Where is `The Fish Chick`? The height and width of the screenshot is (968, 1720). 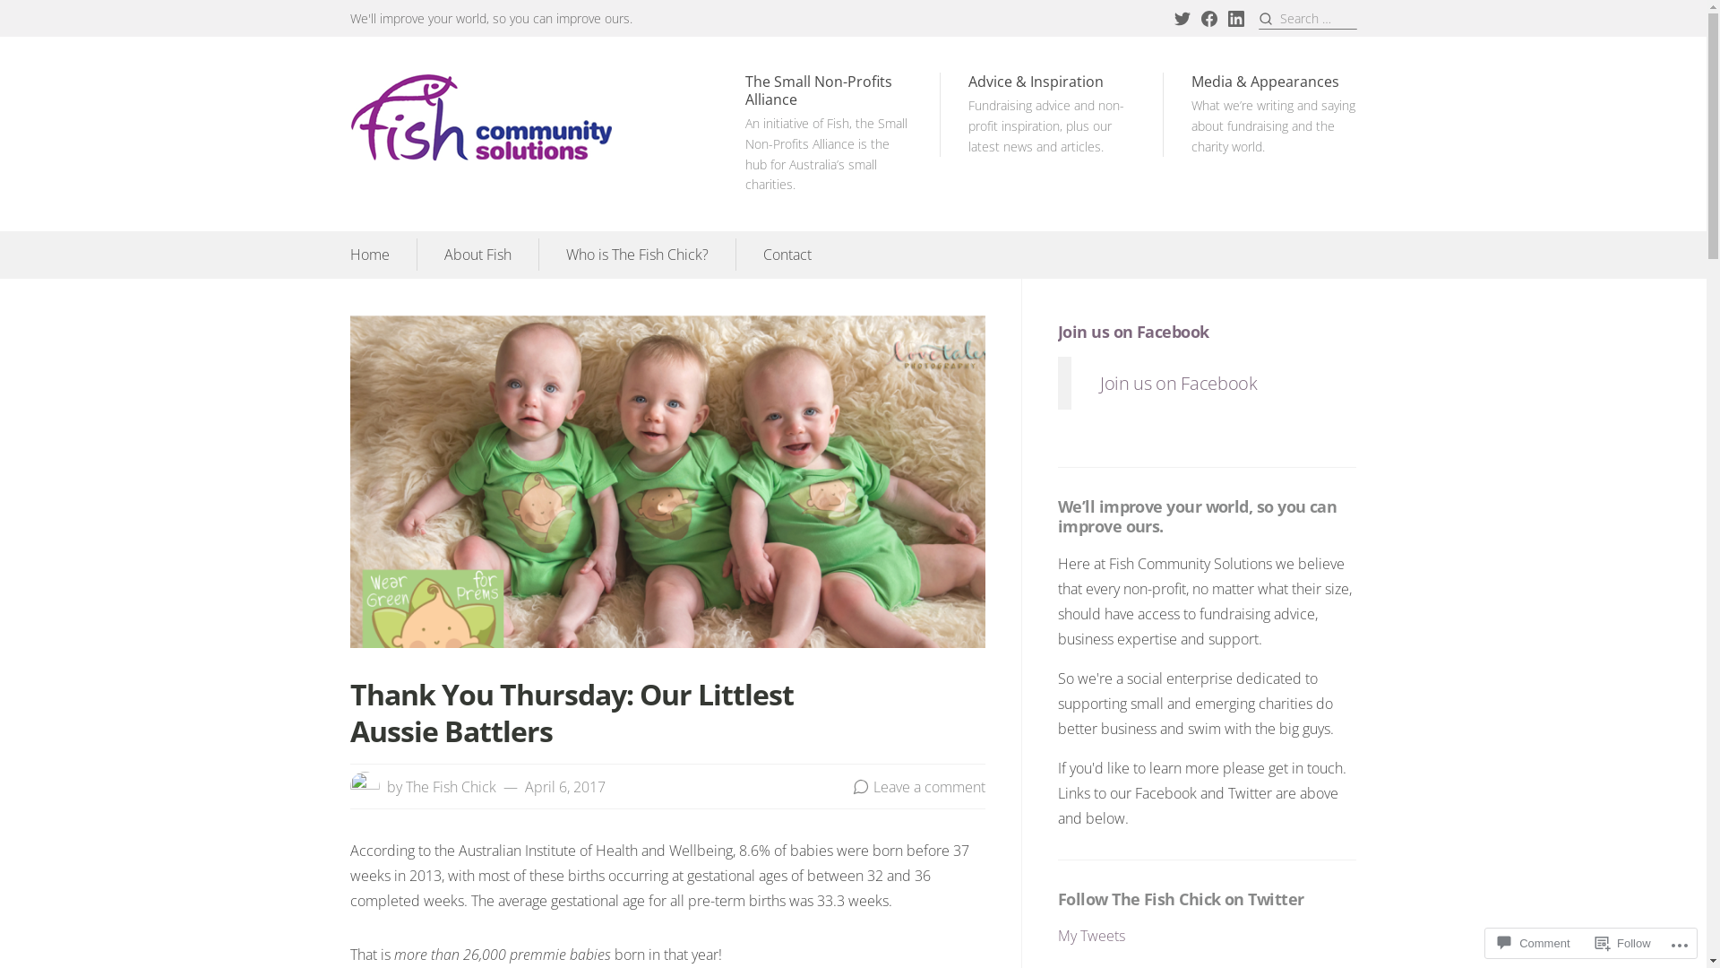 The Fish Chick is located at coordinates (450, 787).